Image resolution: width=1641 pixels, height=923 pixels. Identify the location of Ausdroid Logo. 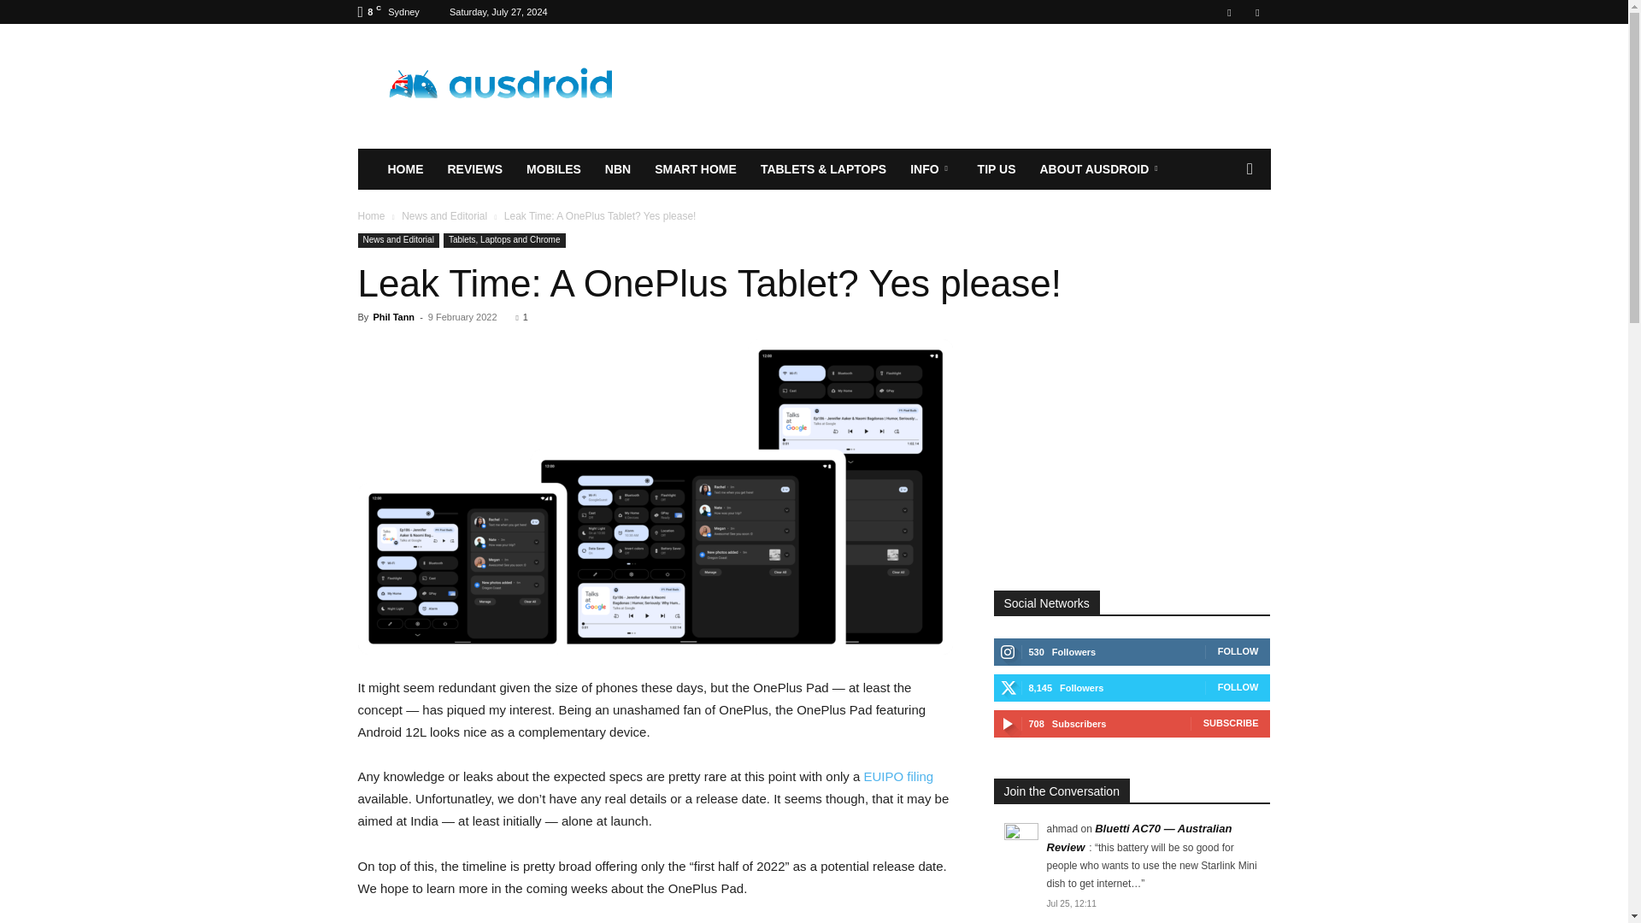
(502, 86).